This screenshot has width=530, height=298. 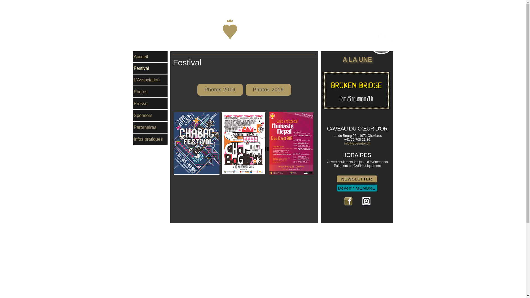 I want to click on NEWSLETTER, so click(x=357, y=179).